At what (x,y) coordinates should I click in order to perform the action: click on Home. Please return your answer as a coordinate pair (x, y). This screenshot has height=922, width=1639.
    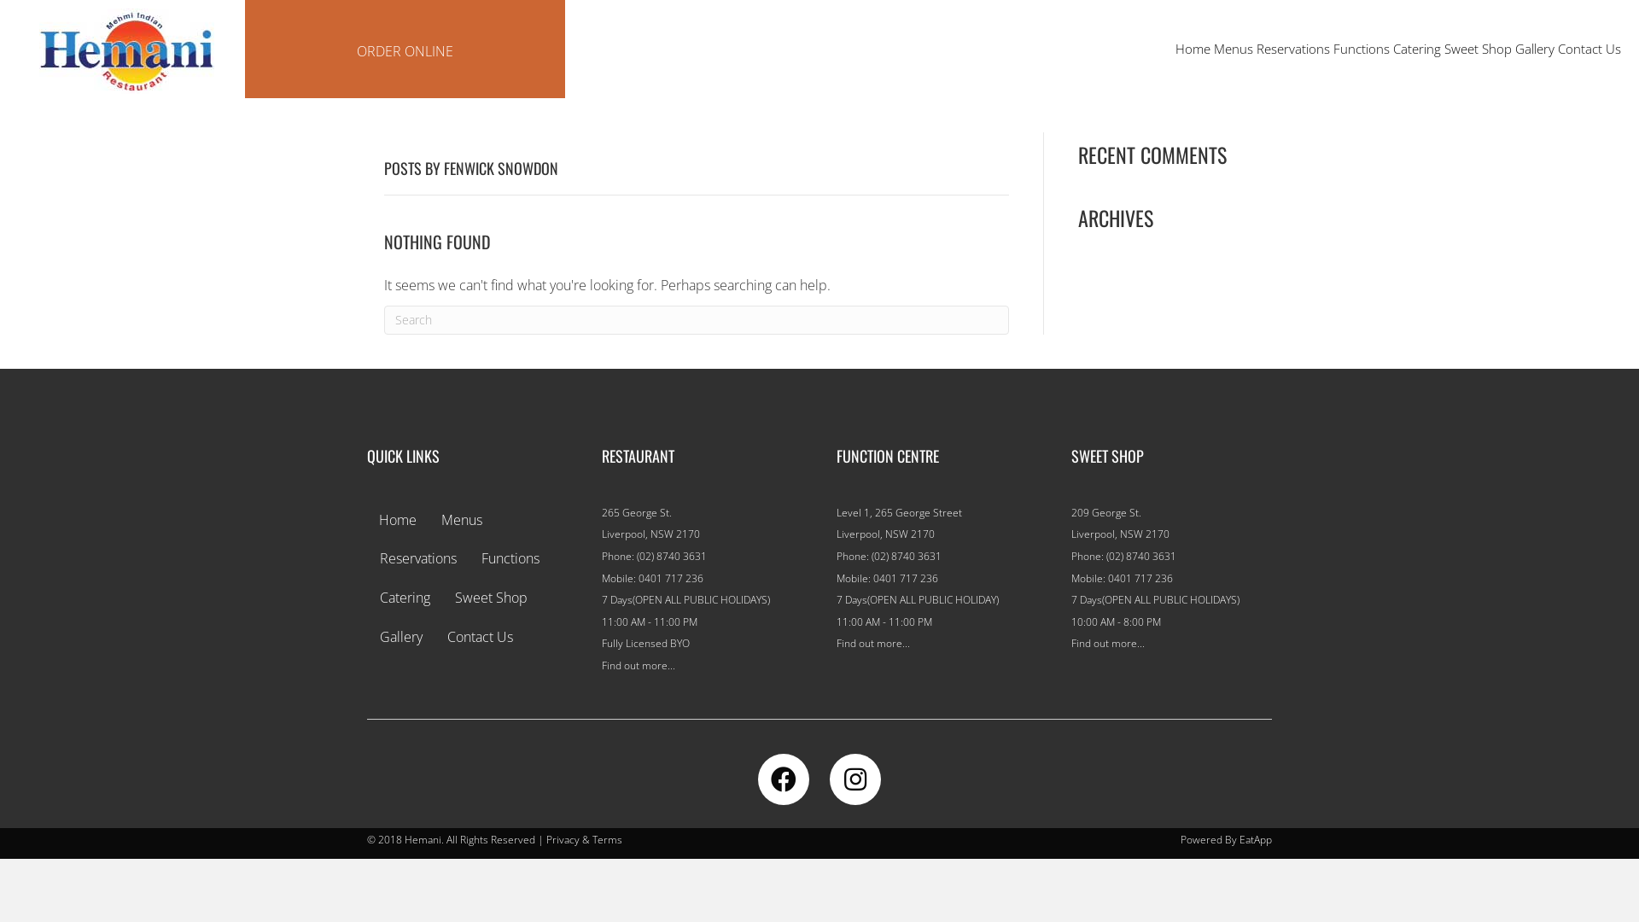
    Looking at the image, I should click on (398, 521).